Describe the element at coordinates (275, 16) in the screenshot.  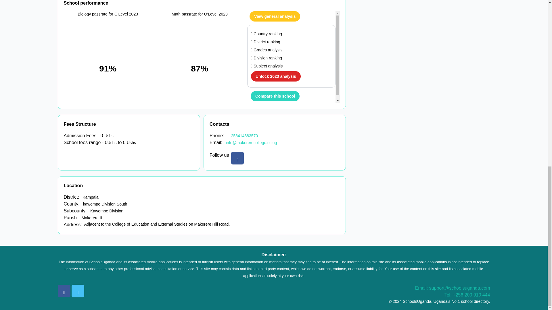
I see `View general analysis` at that location.